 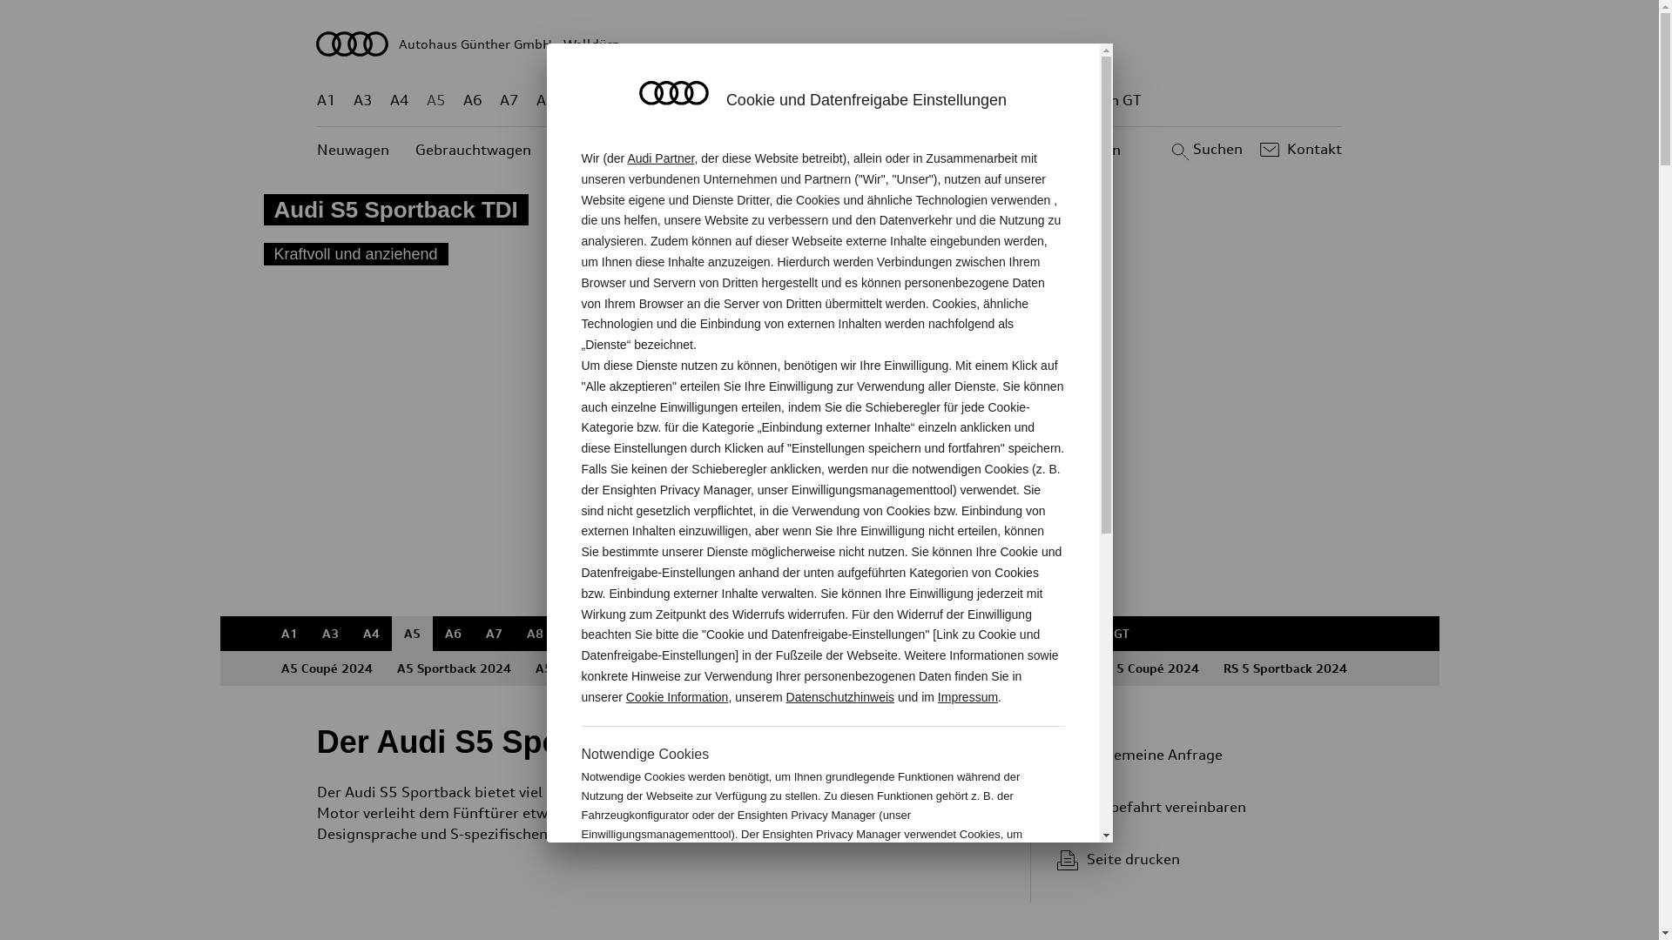 I want to click on Neuwagen, so click(x=354, y=150).